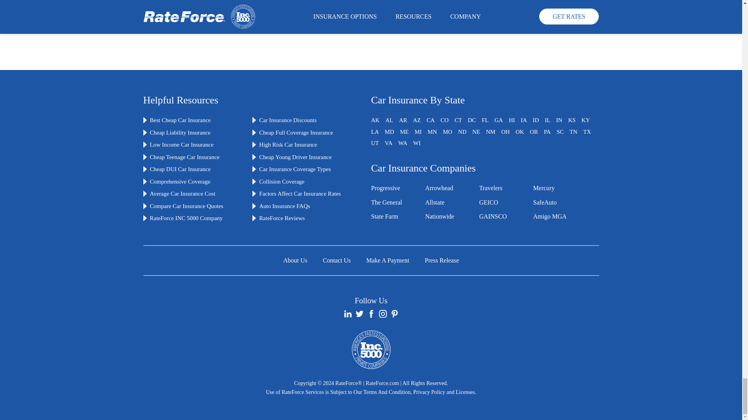 Image resolution: width=748 pixels, height=420 pixels. I want to click on Collision Auto Insurance Coverage, so click(281, 182).